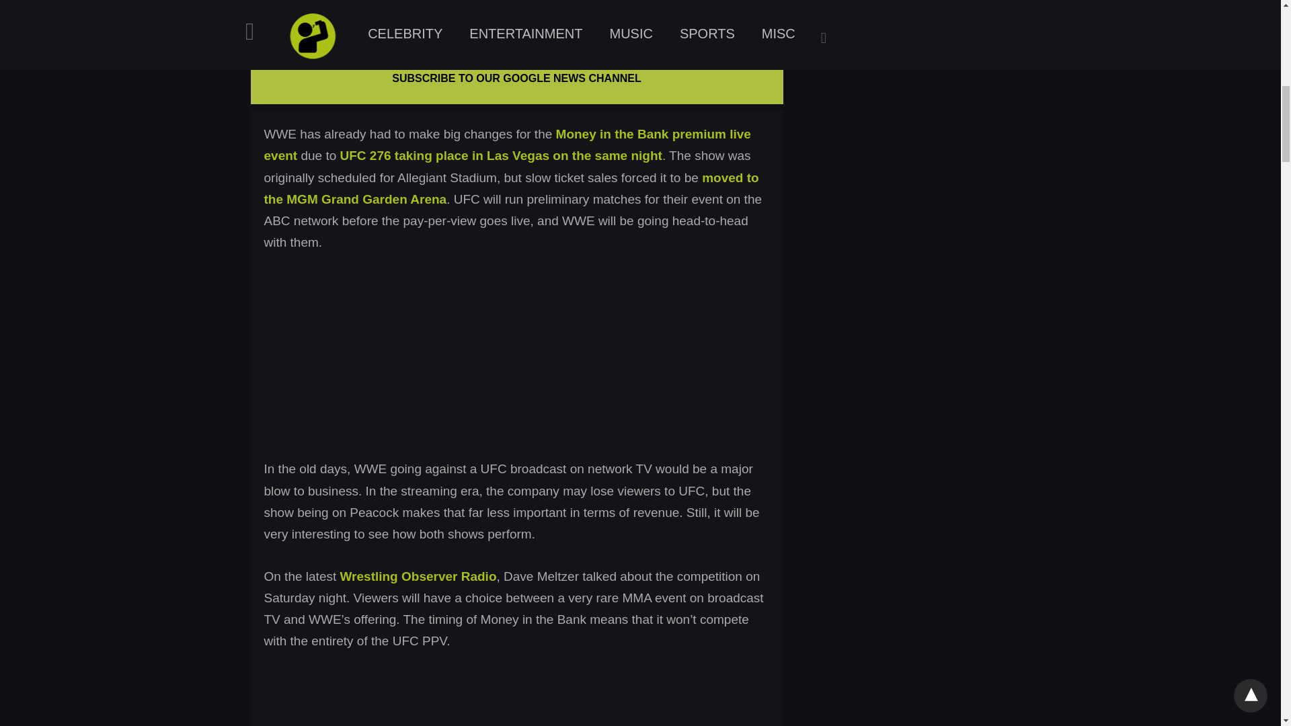 This screenshot has width=1291, height=726. I want to click on SUBSCRIBE TO OUR GOOGLE NEWS CHANNEL, so click(516, 78).